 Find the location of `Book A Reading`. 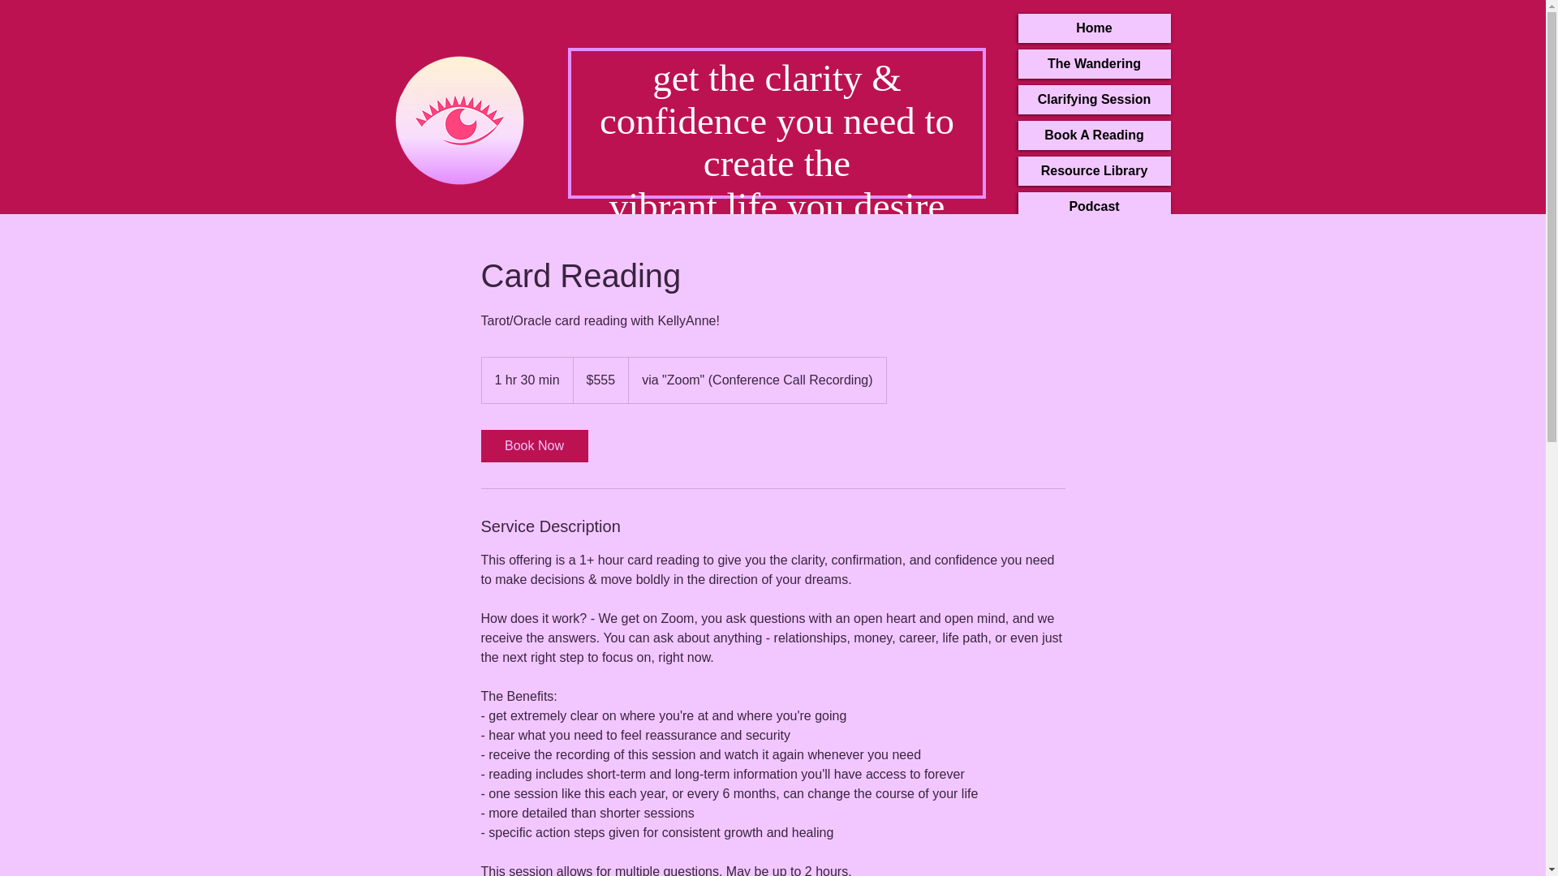

Book A Reading is located at coordinates (1093, 135).